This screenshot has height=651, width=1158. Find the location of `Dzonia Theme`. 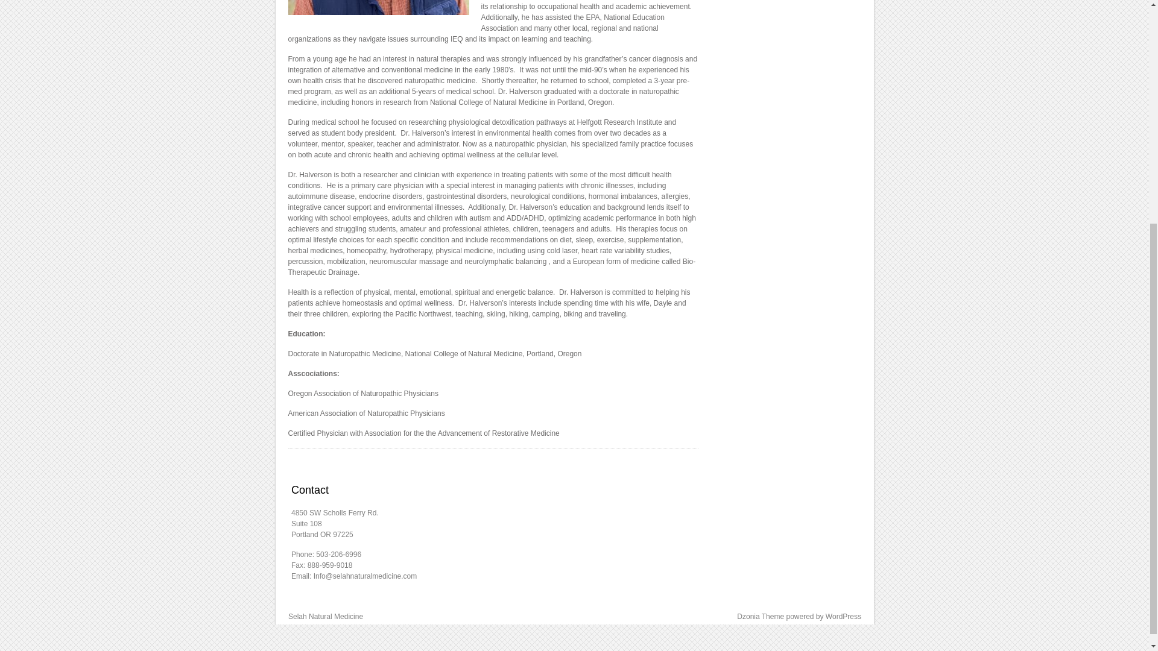

Dzonia Theme is located at coordinates (760, 617).